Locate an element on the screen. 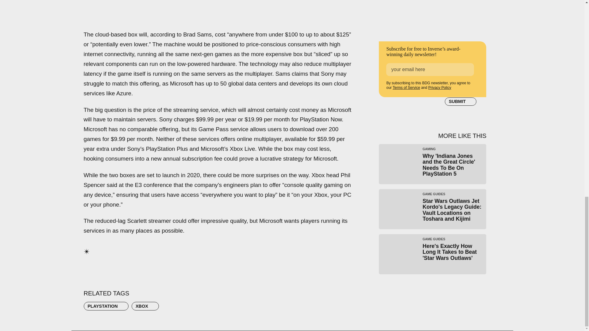 Image resolution: width=589 pixels, height=331 pixels. SUBMIT is located at coordinates (460, 101).